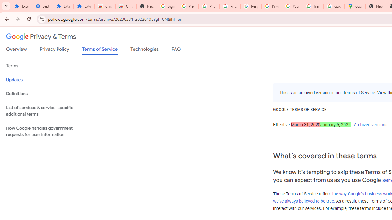 Image resolution: width=392 pixels, height=220 pixels. I want to click on List of services & service-specific additional terms, so click(47, 111).